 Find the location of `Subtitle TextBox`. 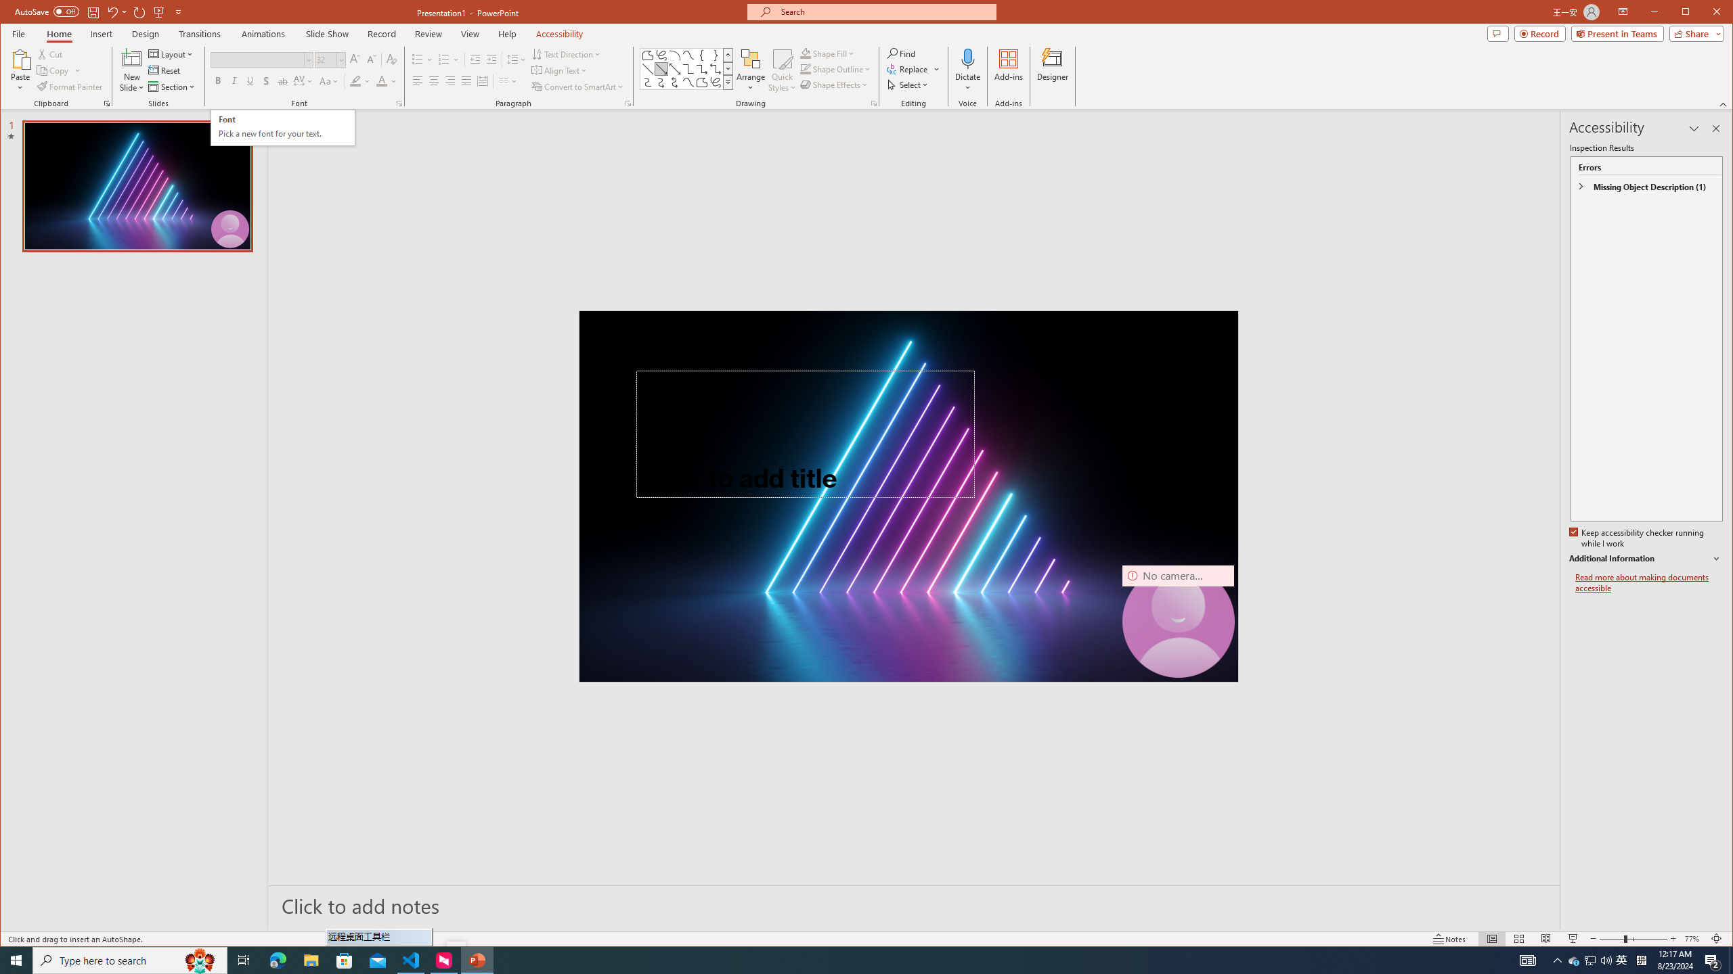

Subtitle TextBox is located at coordinates (774, 556).